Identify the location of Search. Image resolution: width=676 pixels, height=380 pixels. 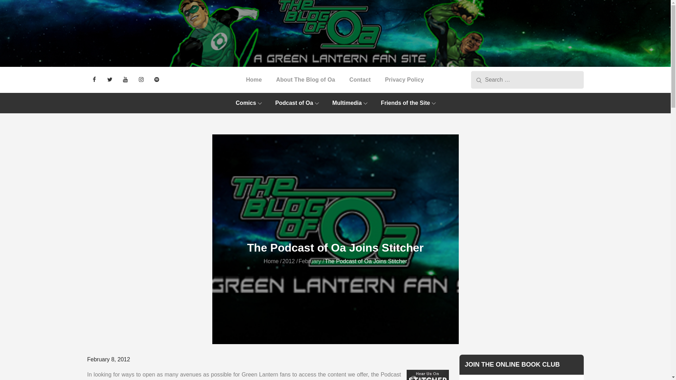
(479, 80).